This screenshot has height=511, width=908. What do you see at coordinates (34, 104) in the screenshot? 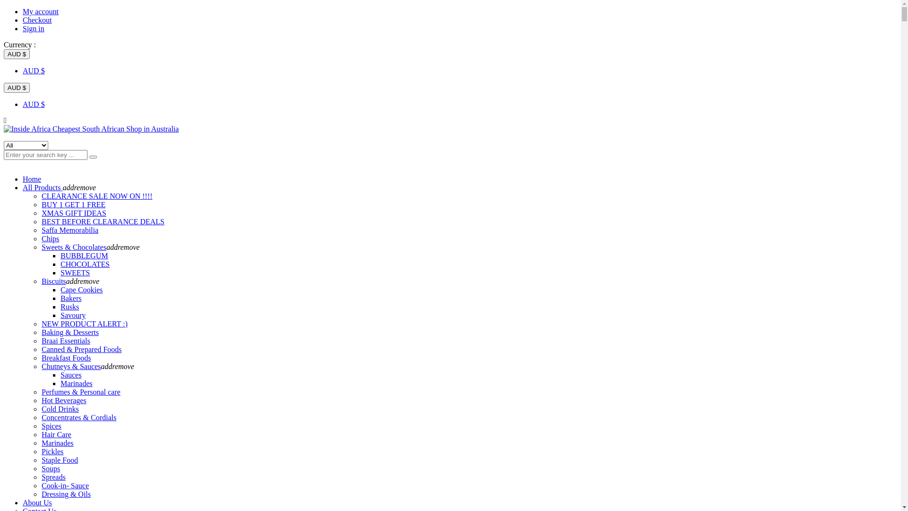
I see `AUD $` at bounding box center [34, 104].